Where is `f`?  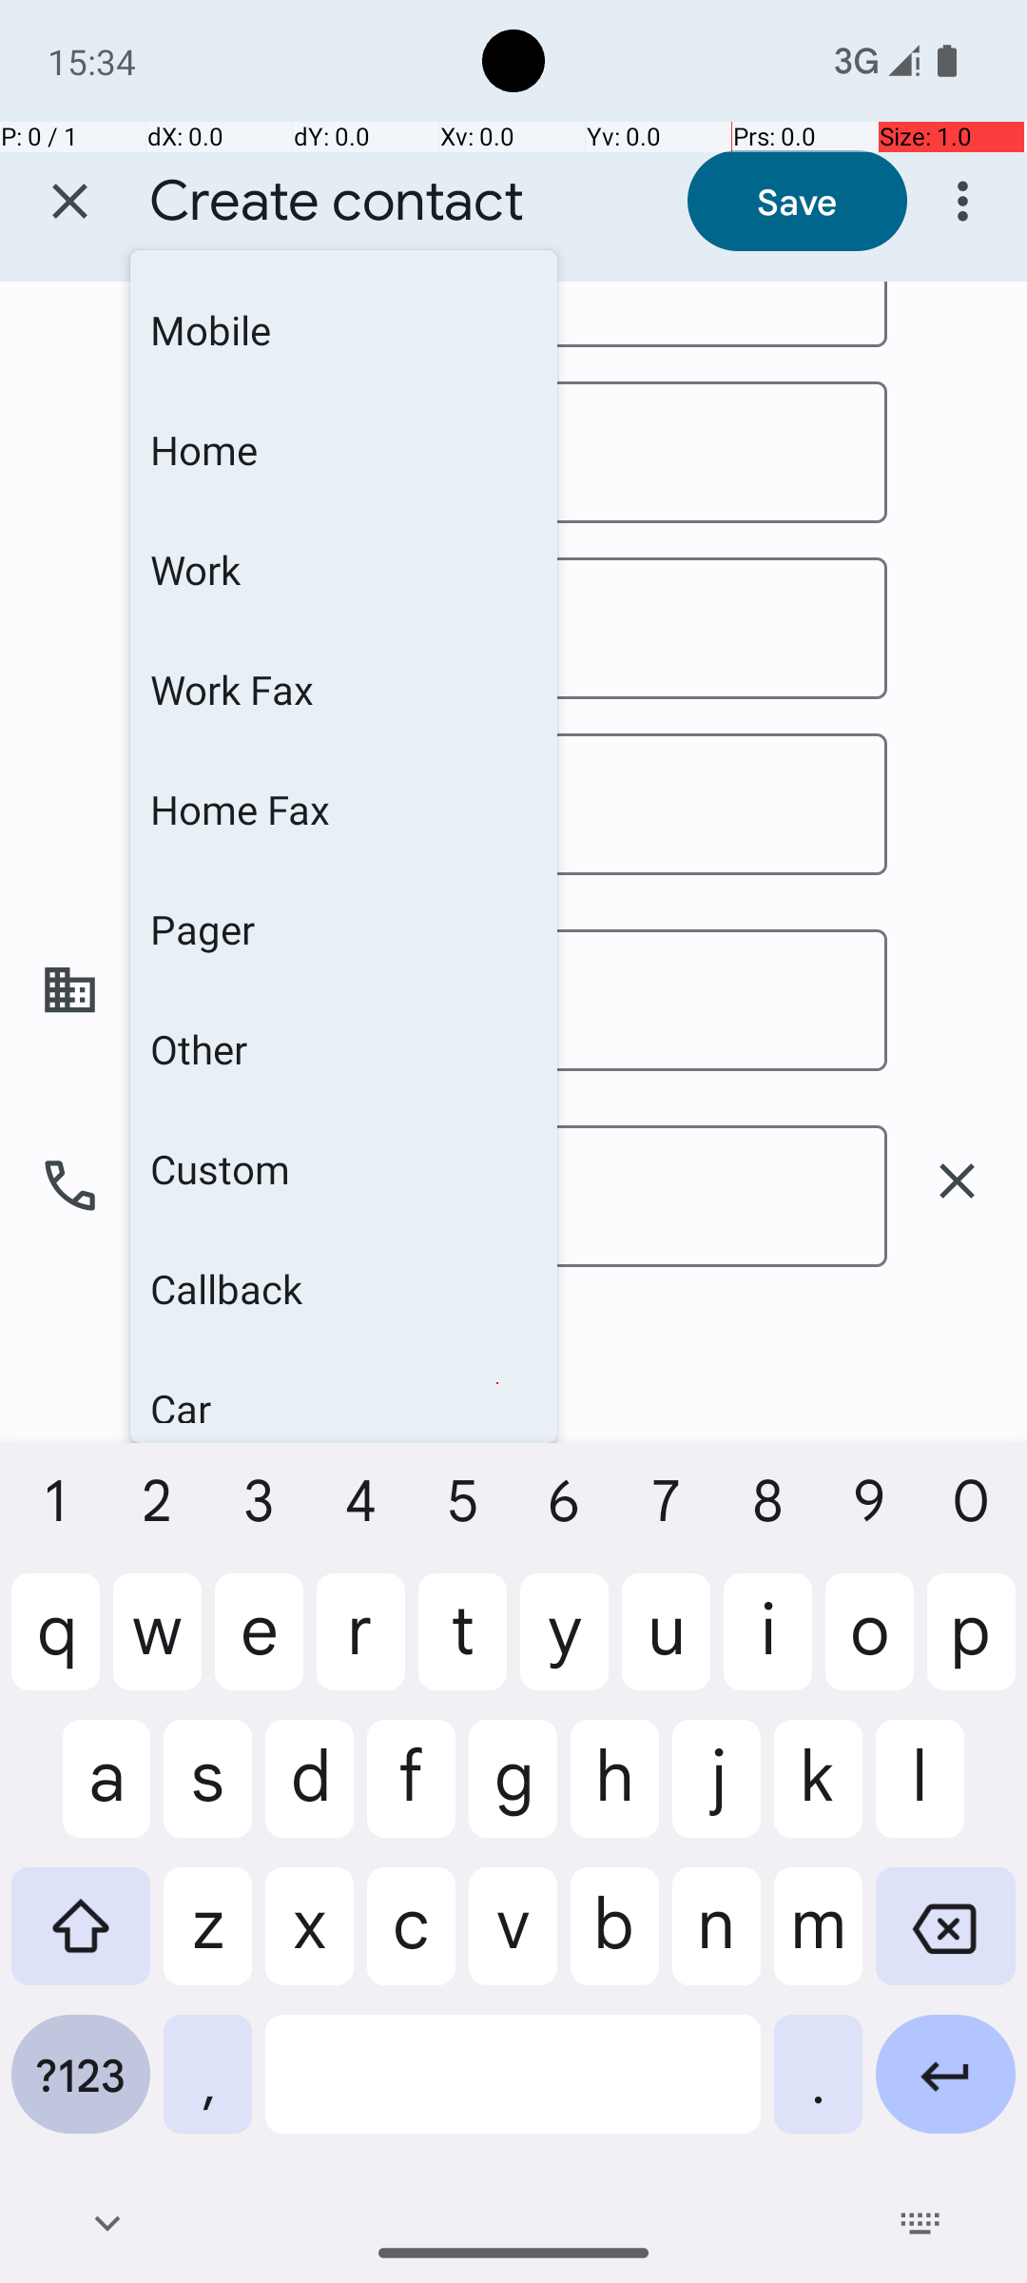
f is located at coordinates (411, 1794).